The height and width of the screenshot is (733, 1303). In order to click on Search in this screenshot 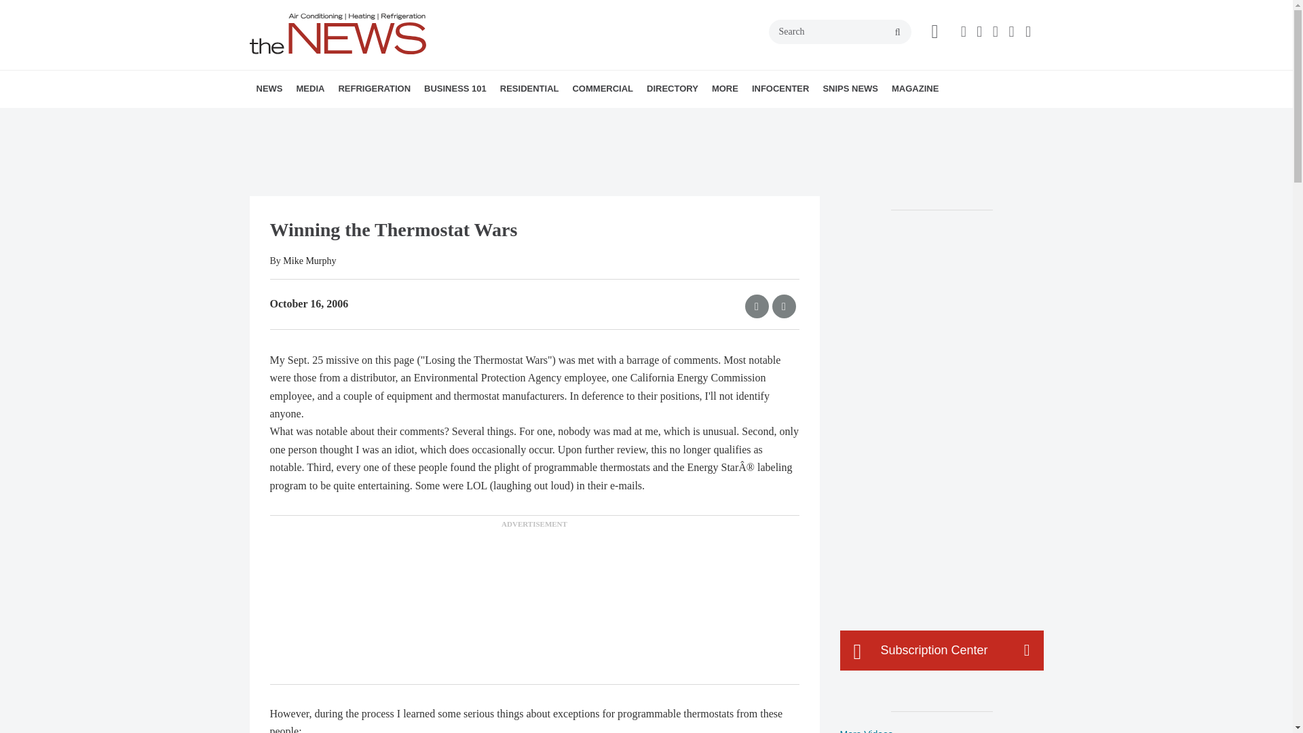, I will do `click(839, 31)`.